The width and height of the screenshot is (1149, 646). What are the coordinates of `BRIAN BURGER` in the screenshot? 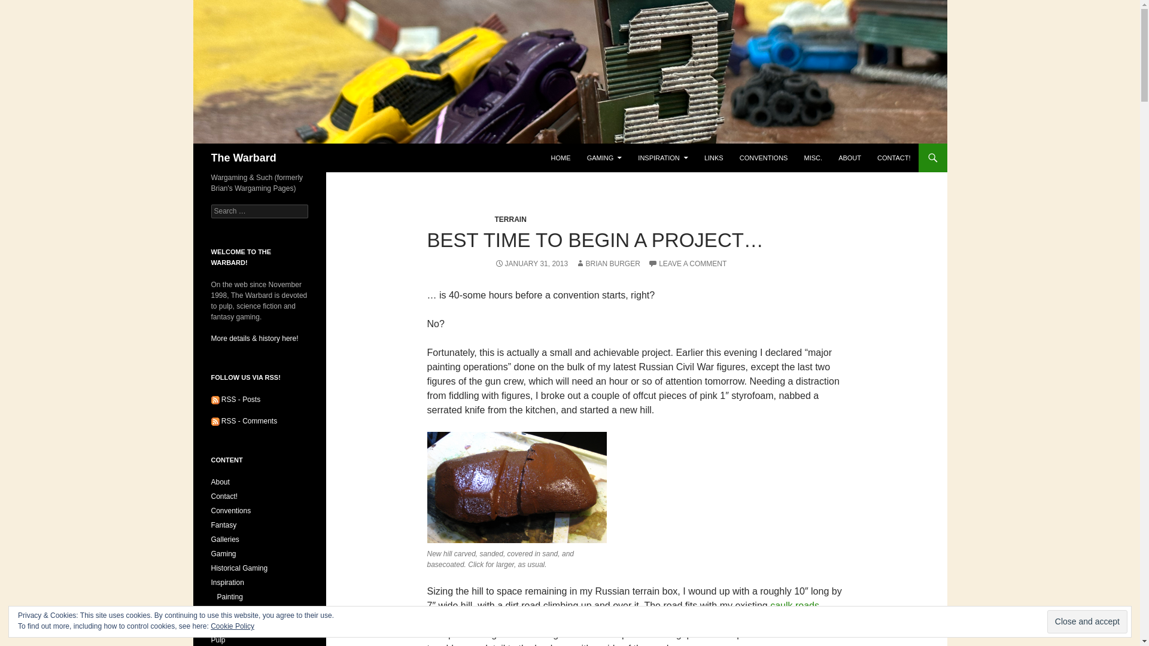 It's located at (607, 264).